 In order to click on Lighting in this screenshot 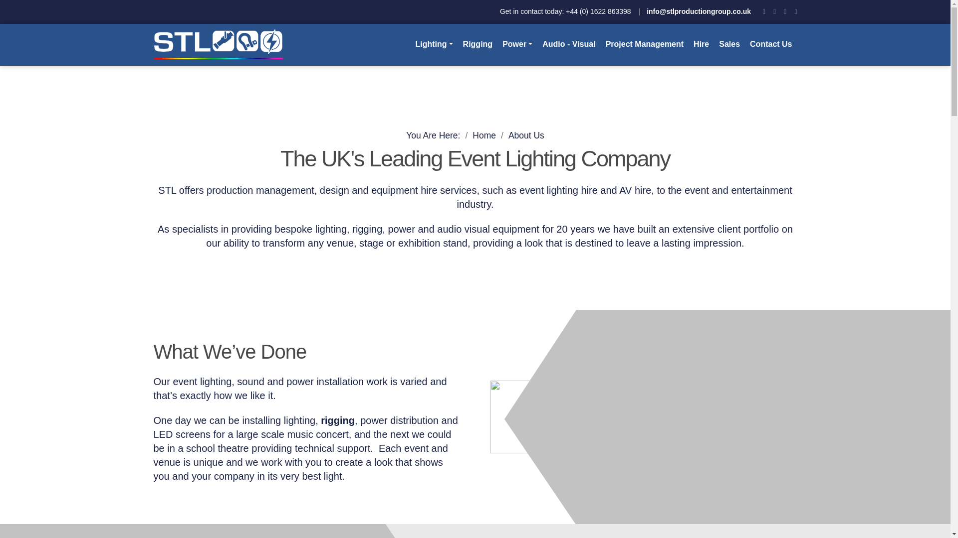, I will do `click(434, 44)`.